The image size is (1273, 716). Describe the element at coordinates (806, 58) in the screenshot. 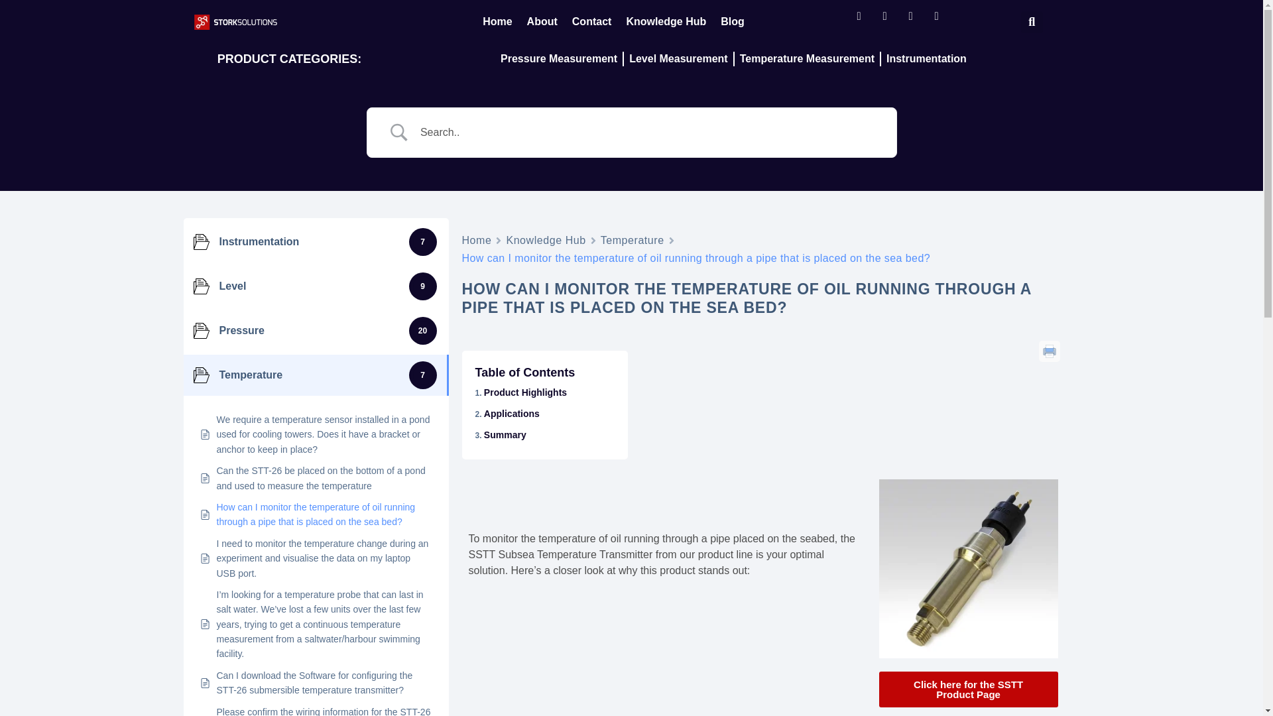

I see `Temperature Measurement` at that location.